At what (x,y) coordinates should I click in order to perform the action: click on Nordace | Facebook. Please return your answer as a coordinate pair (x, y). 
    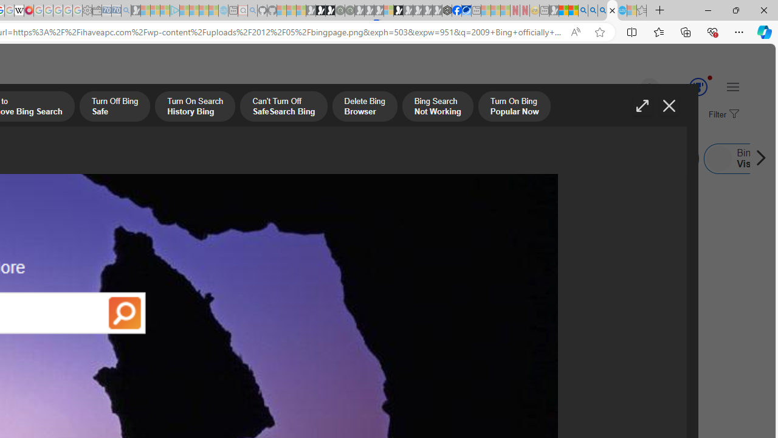
    Looking at the image, I should click on (456, 11).